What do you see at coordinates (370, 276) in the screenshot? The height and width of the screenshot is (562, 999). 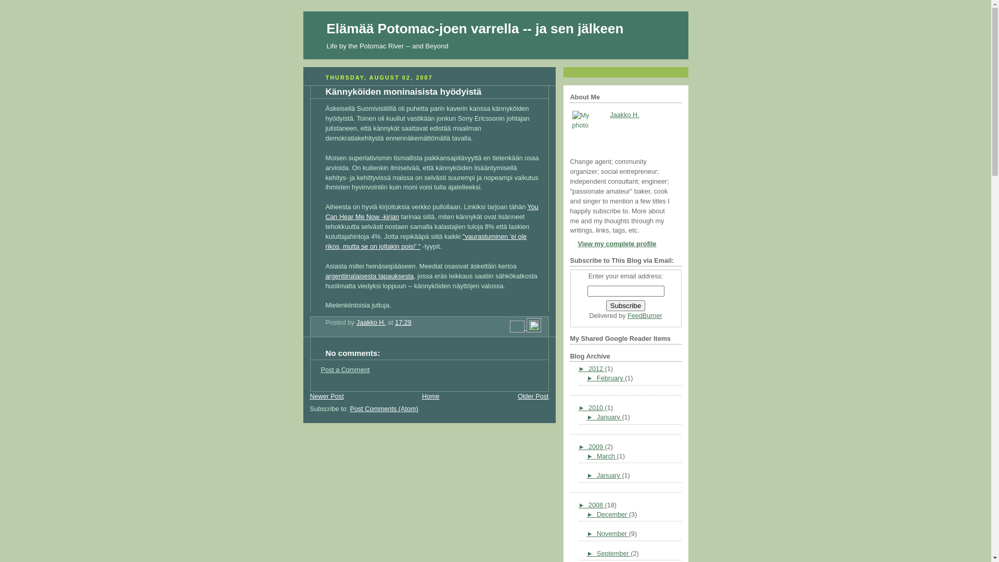 I see `argentiinalaisesta tapauksesta` at bounding box center [370, 276].